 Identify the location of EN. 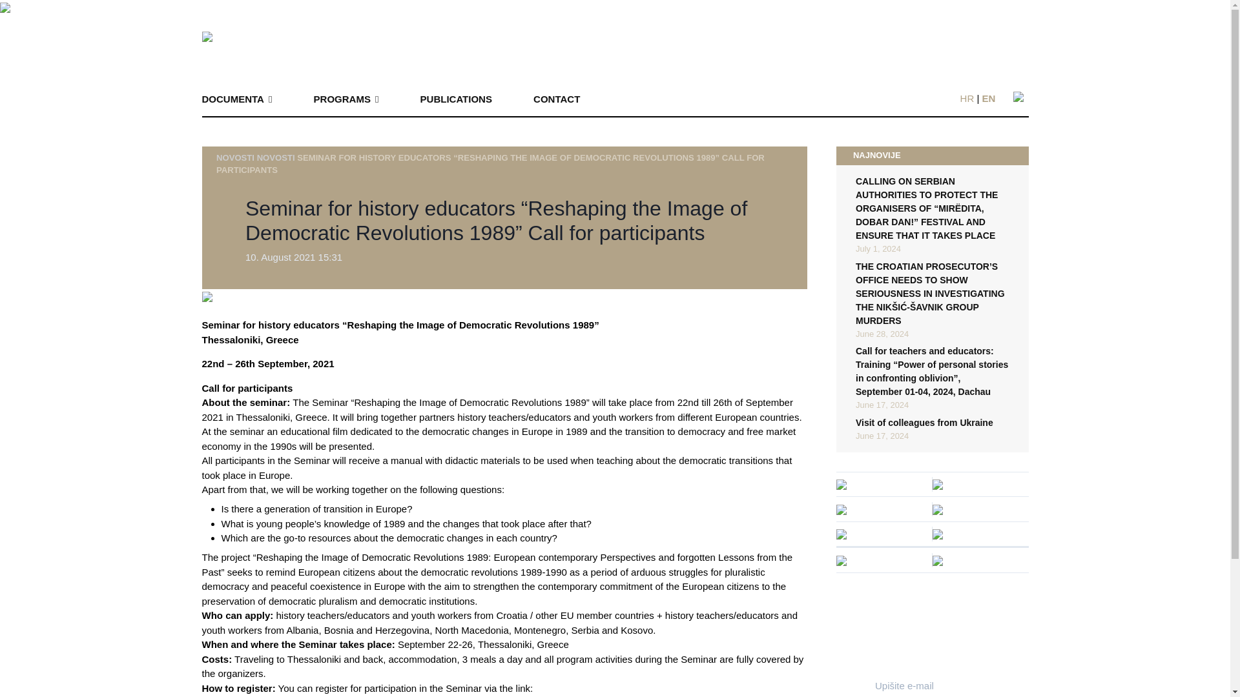
(988, 98).